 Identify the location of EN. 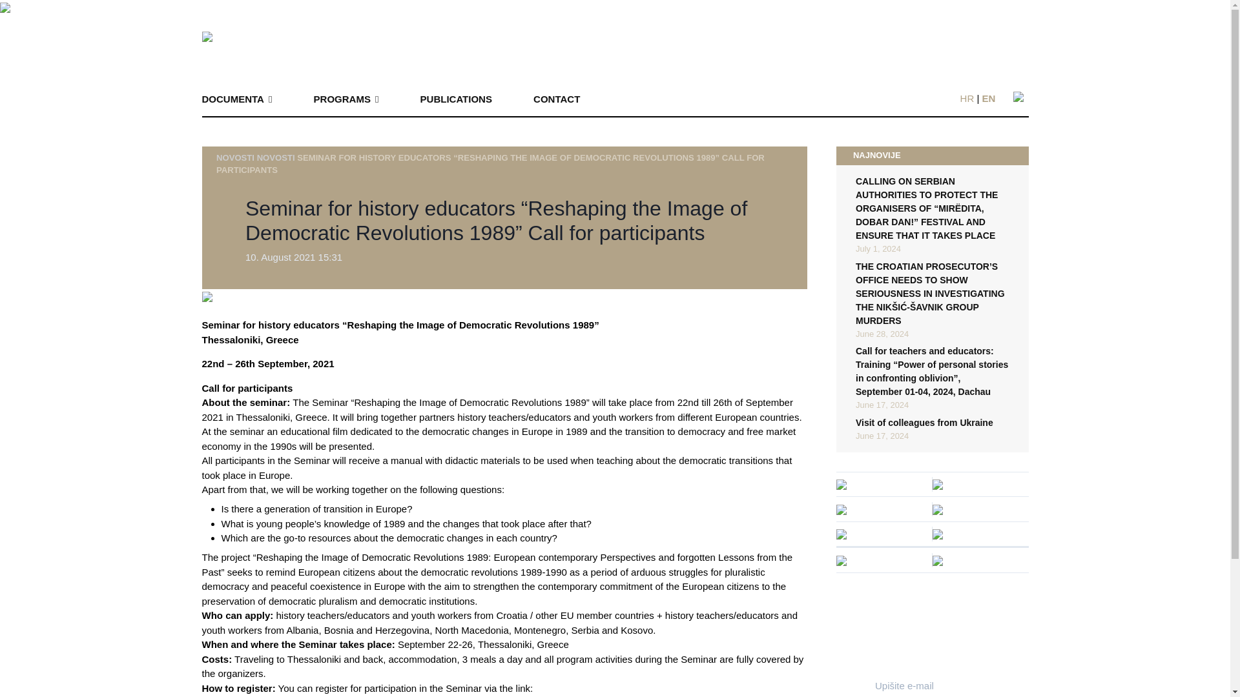
(988, 98).